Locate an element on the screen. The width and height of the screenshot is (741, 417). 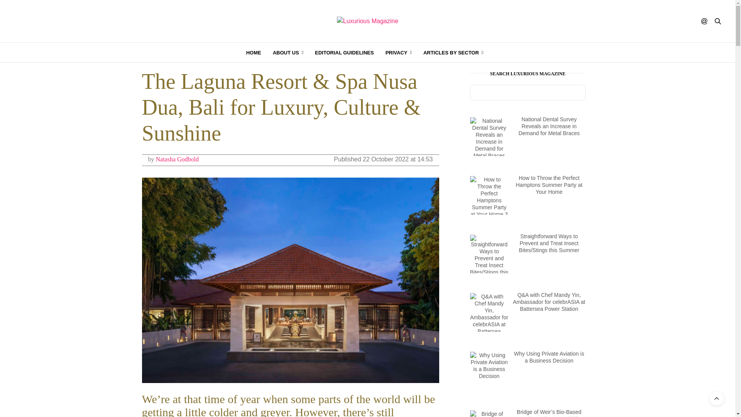
Posts by Natasha Godbold is located at coordinates (178, 159).